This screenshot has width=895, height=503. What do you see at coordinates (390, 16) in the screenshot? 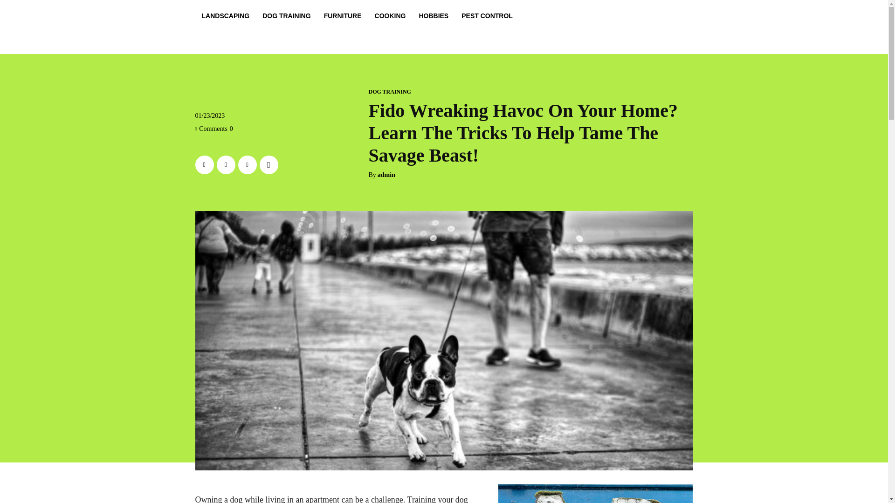
I see `COOKING` at bounding box center [390, 16].